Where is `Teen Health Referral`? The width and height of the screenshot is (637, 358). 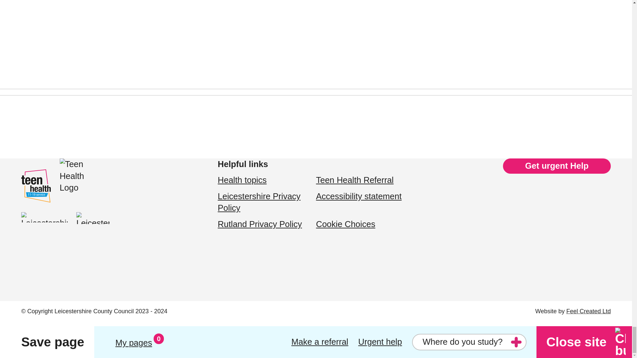 Teen Health Referral is located at coordinates (355, 180).